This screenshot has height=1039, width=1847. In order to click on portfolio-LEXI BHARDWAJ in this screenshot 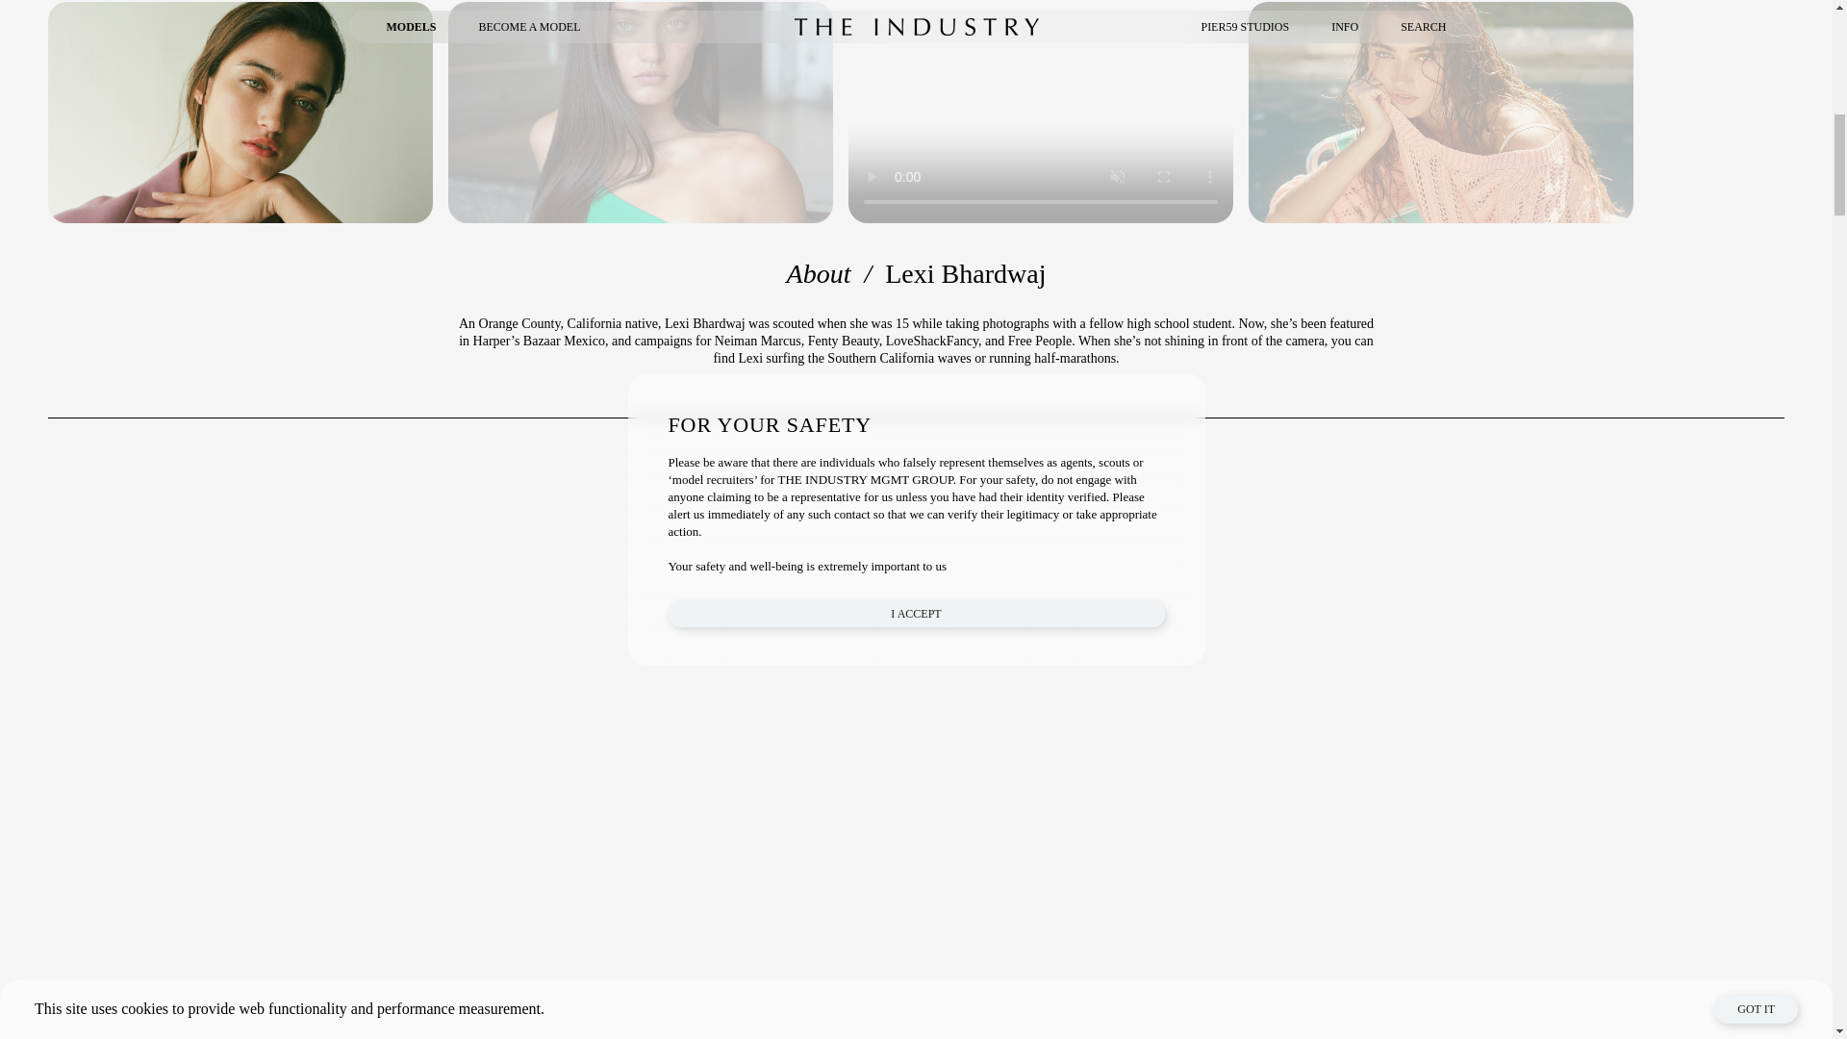, I will do `click(240, 112)`.